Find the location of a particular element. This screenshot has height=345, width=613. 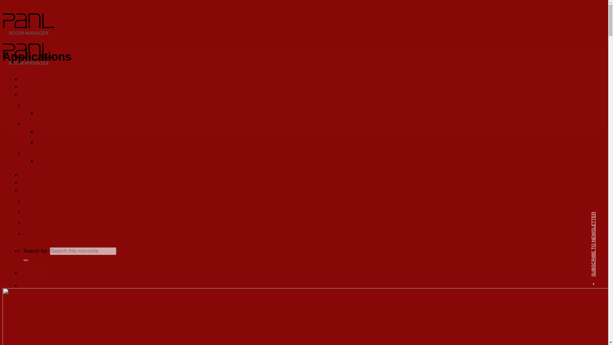

ACCESSORIES is located at coordinates (42, 153).